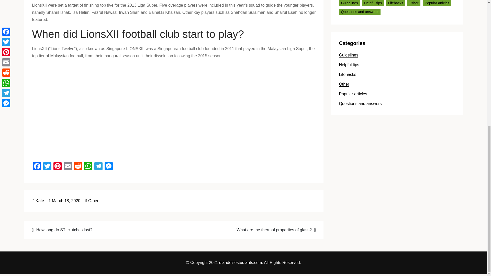 Image resolution: width=491 pixels, height=276 pixels. Describe the element at coordinates (396, 3) in the screenshot. I see `Lifehacks` at that location.